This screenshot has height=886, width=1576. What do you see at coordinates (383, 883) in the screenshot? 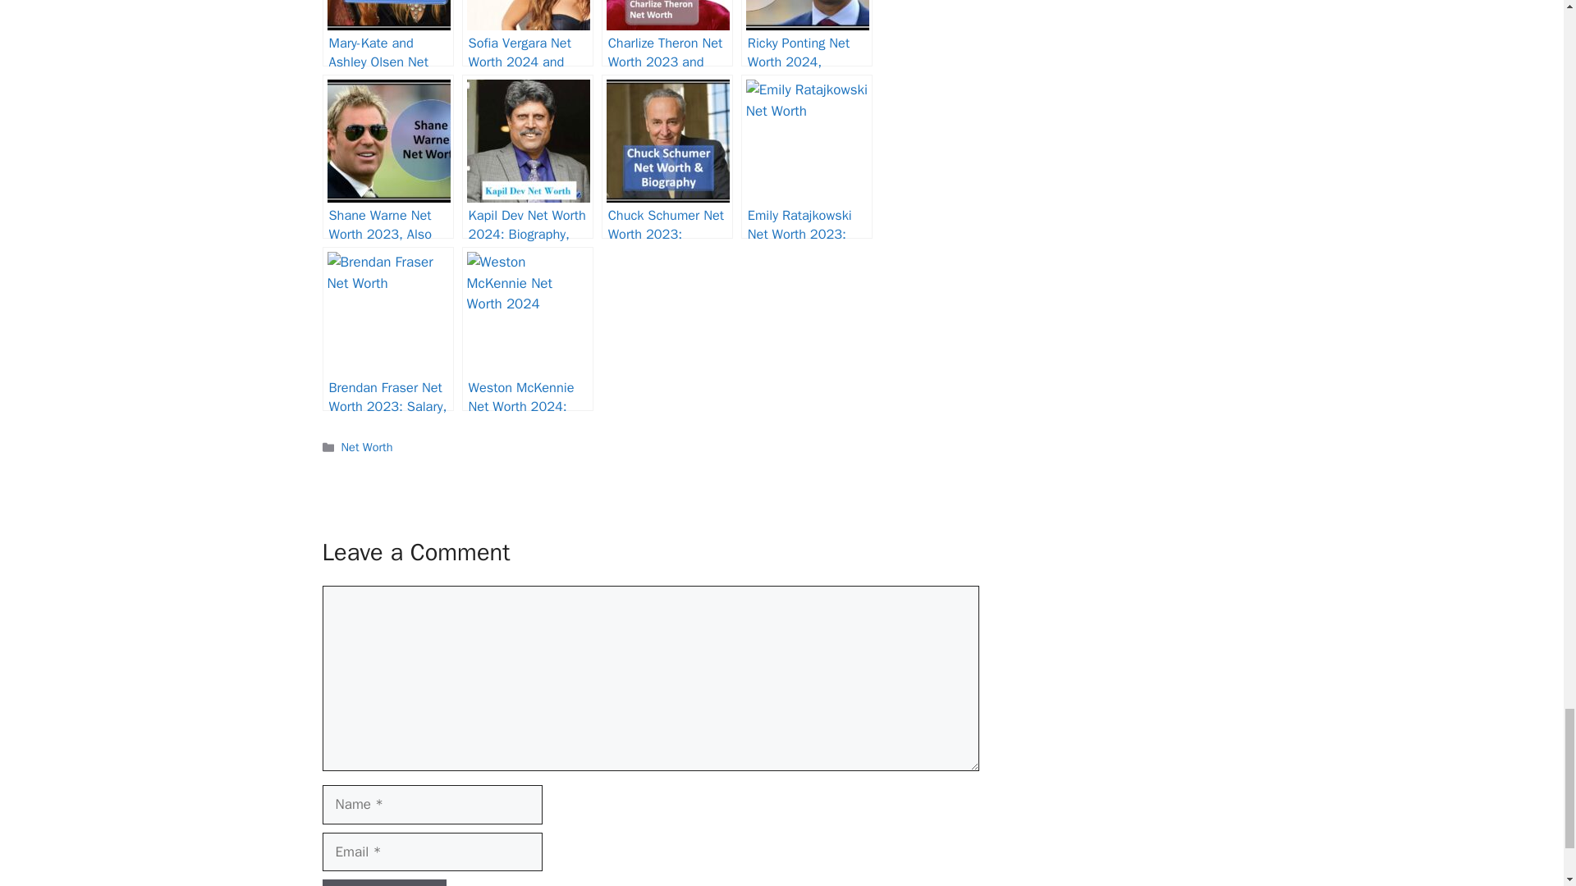
I see `Post Comment` at bounding box center [383, 883].